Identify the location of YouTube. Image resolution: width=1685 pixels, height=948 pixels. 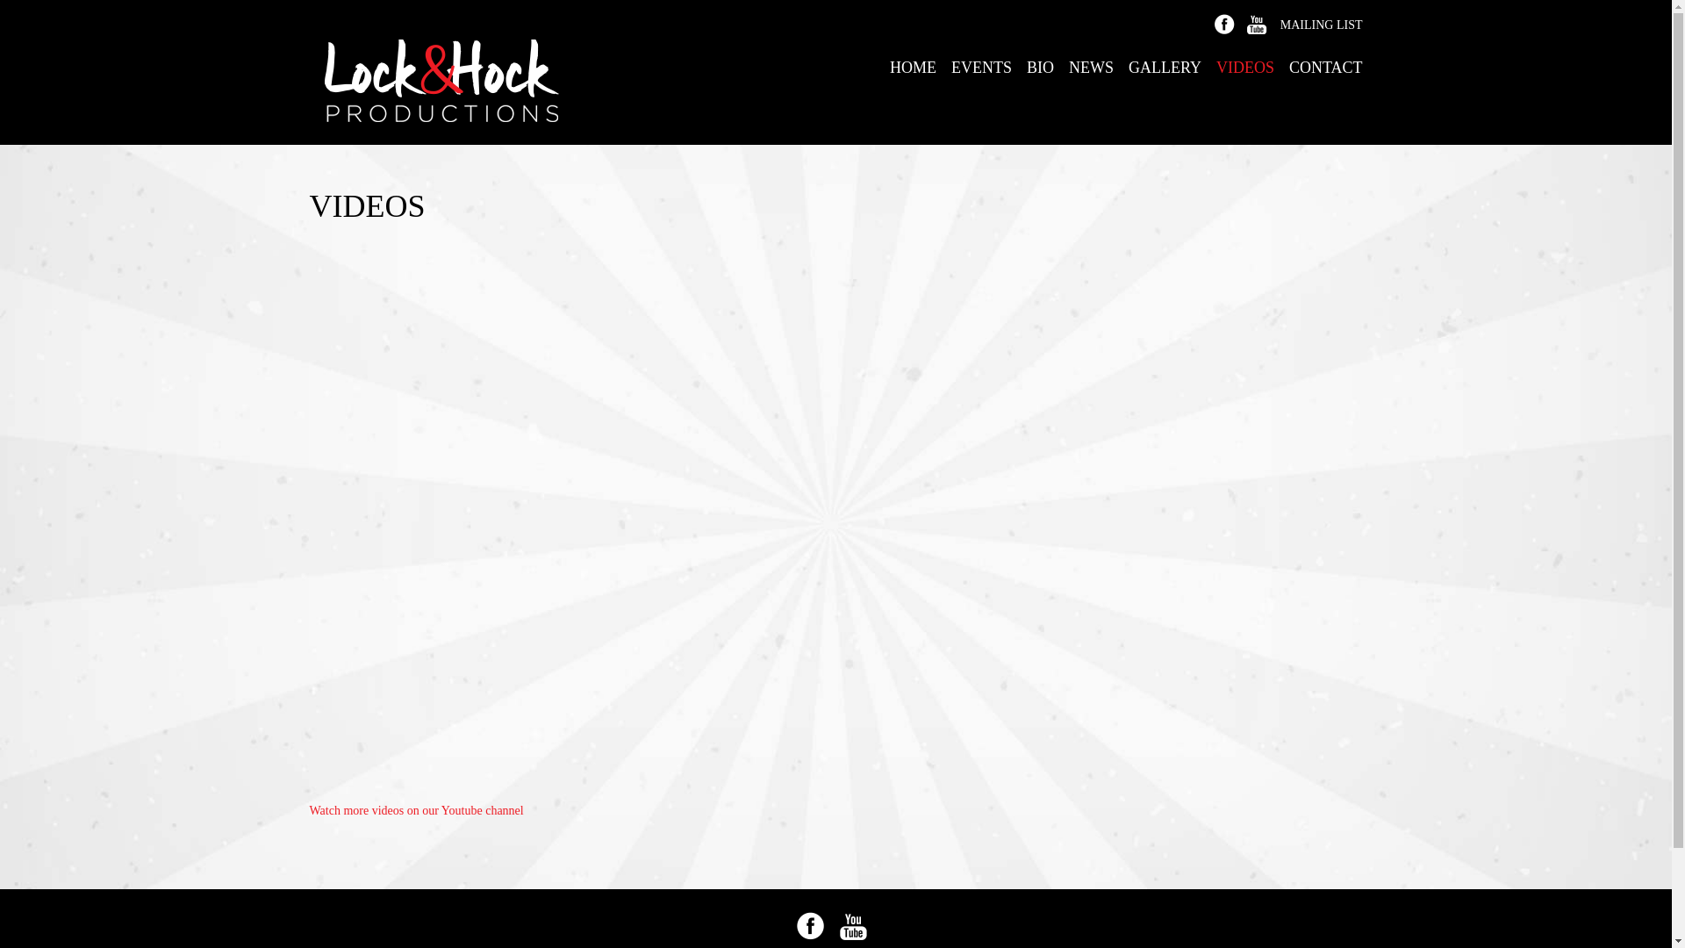
(853, 926).